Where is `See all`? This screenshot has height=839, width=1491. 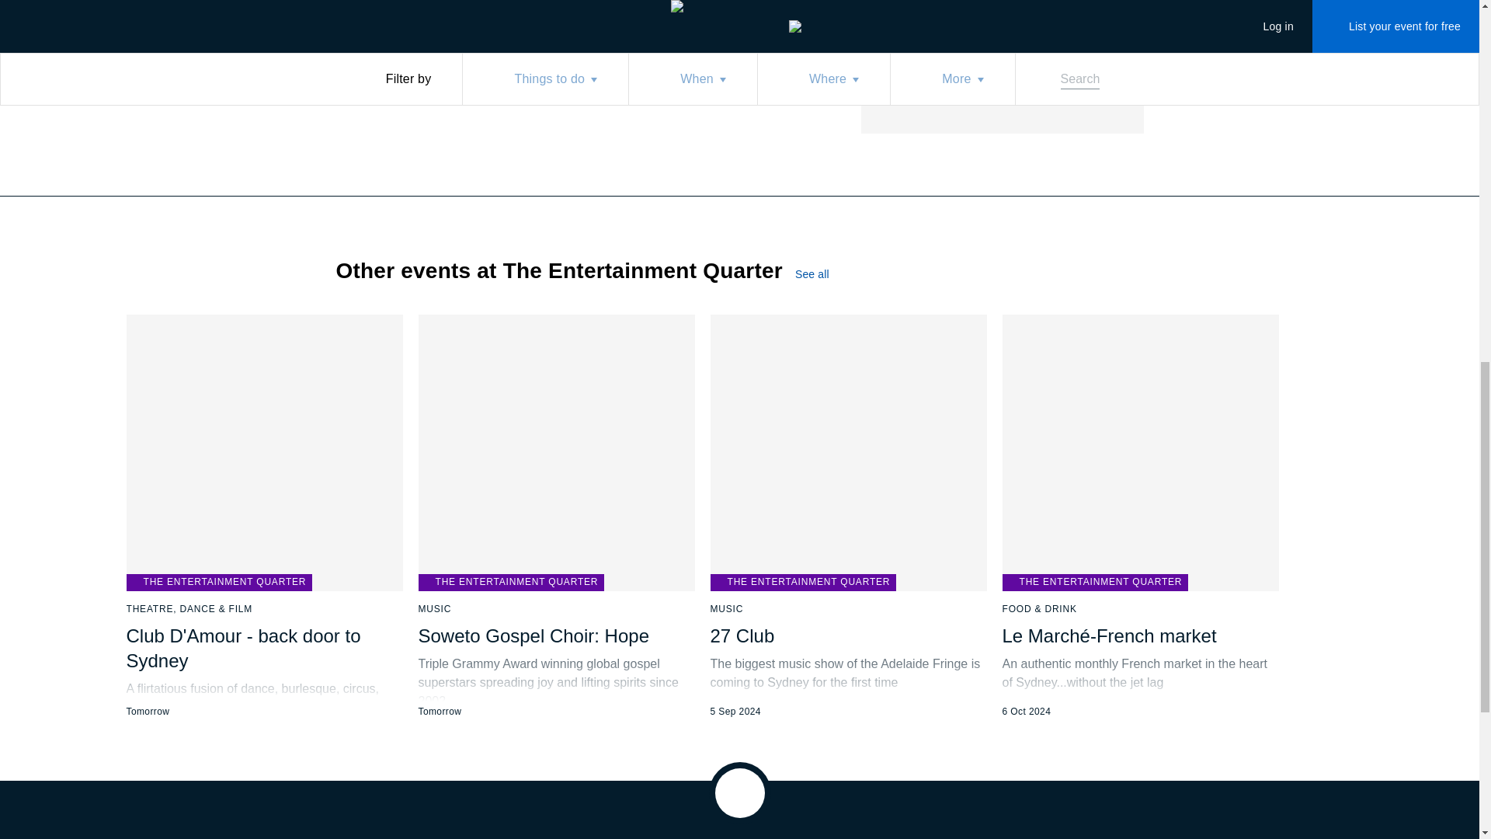 See all is located at coordinates (510, 583).